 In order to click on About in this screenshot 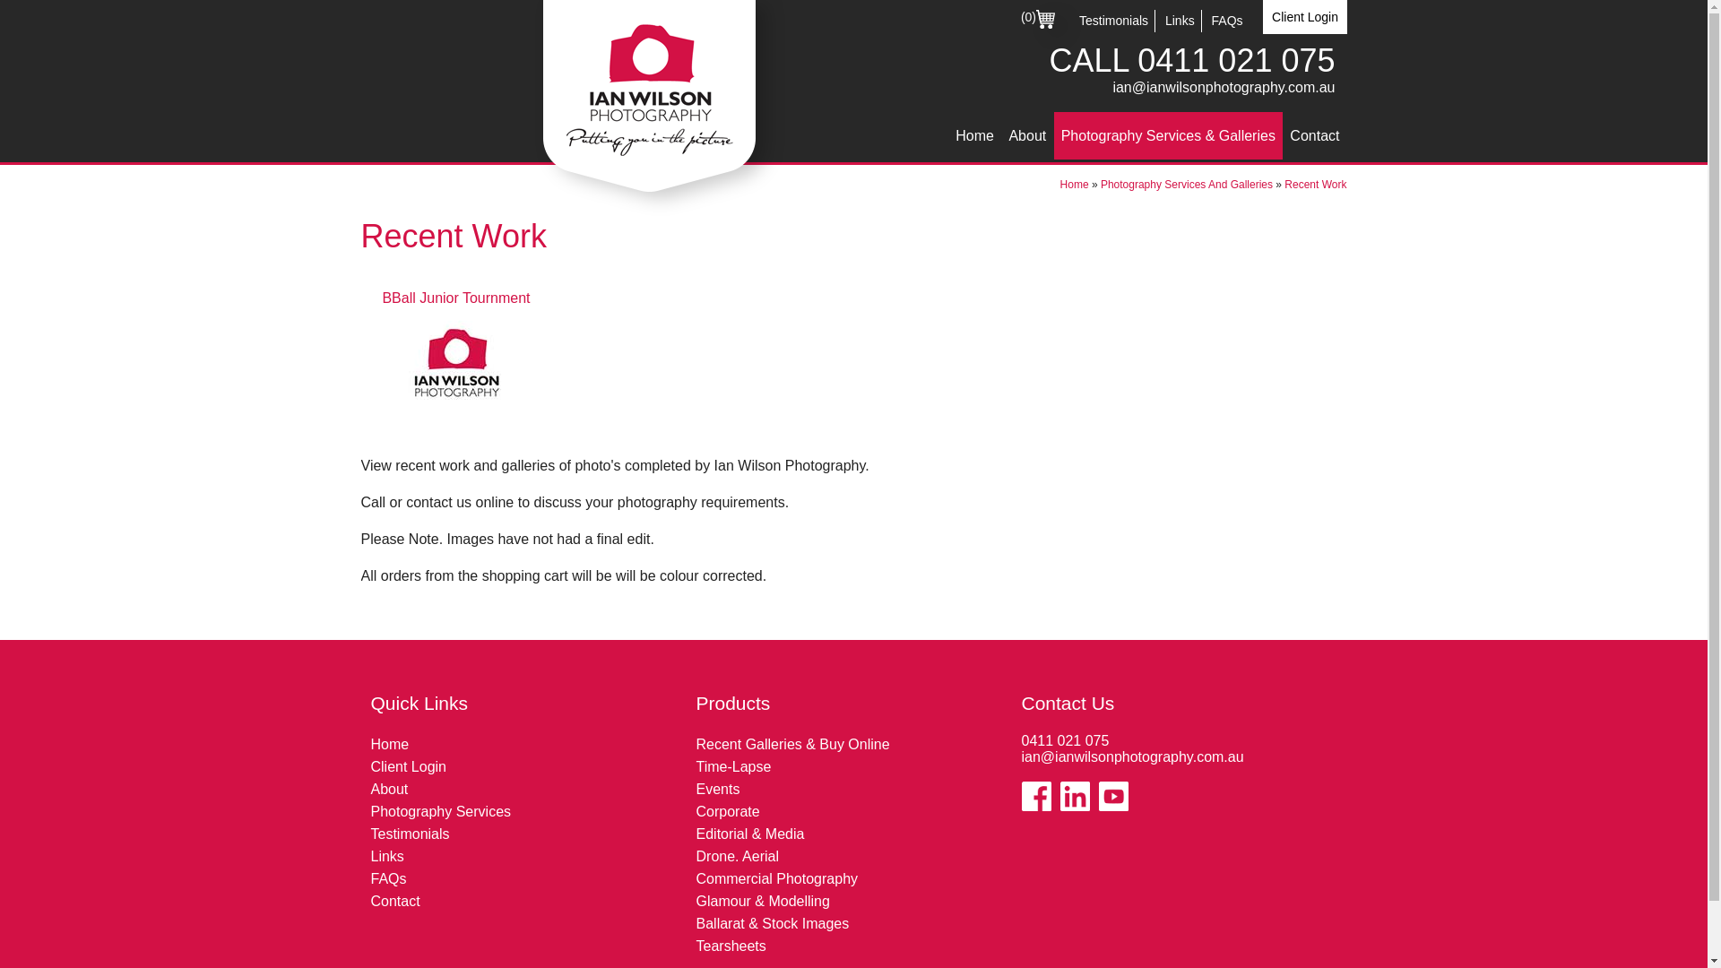, I will do `click(1027, 136)`.